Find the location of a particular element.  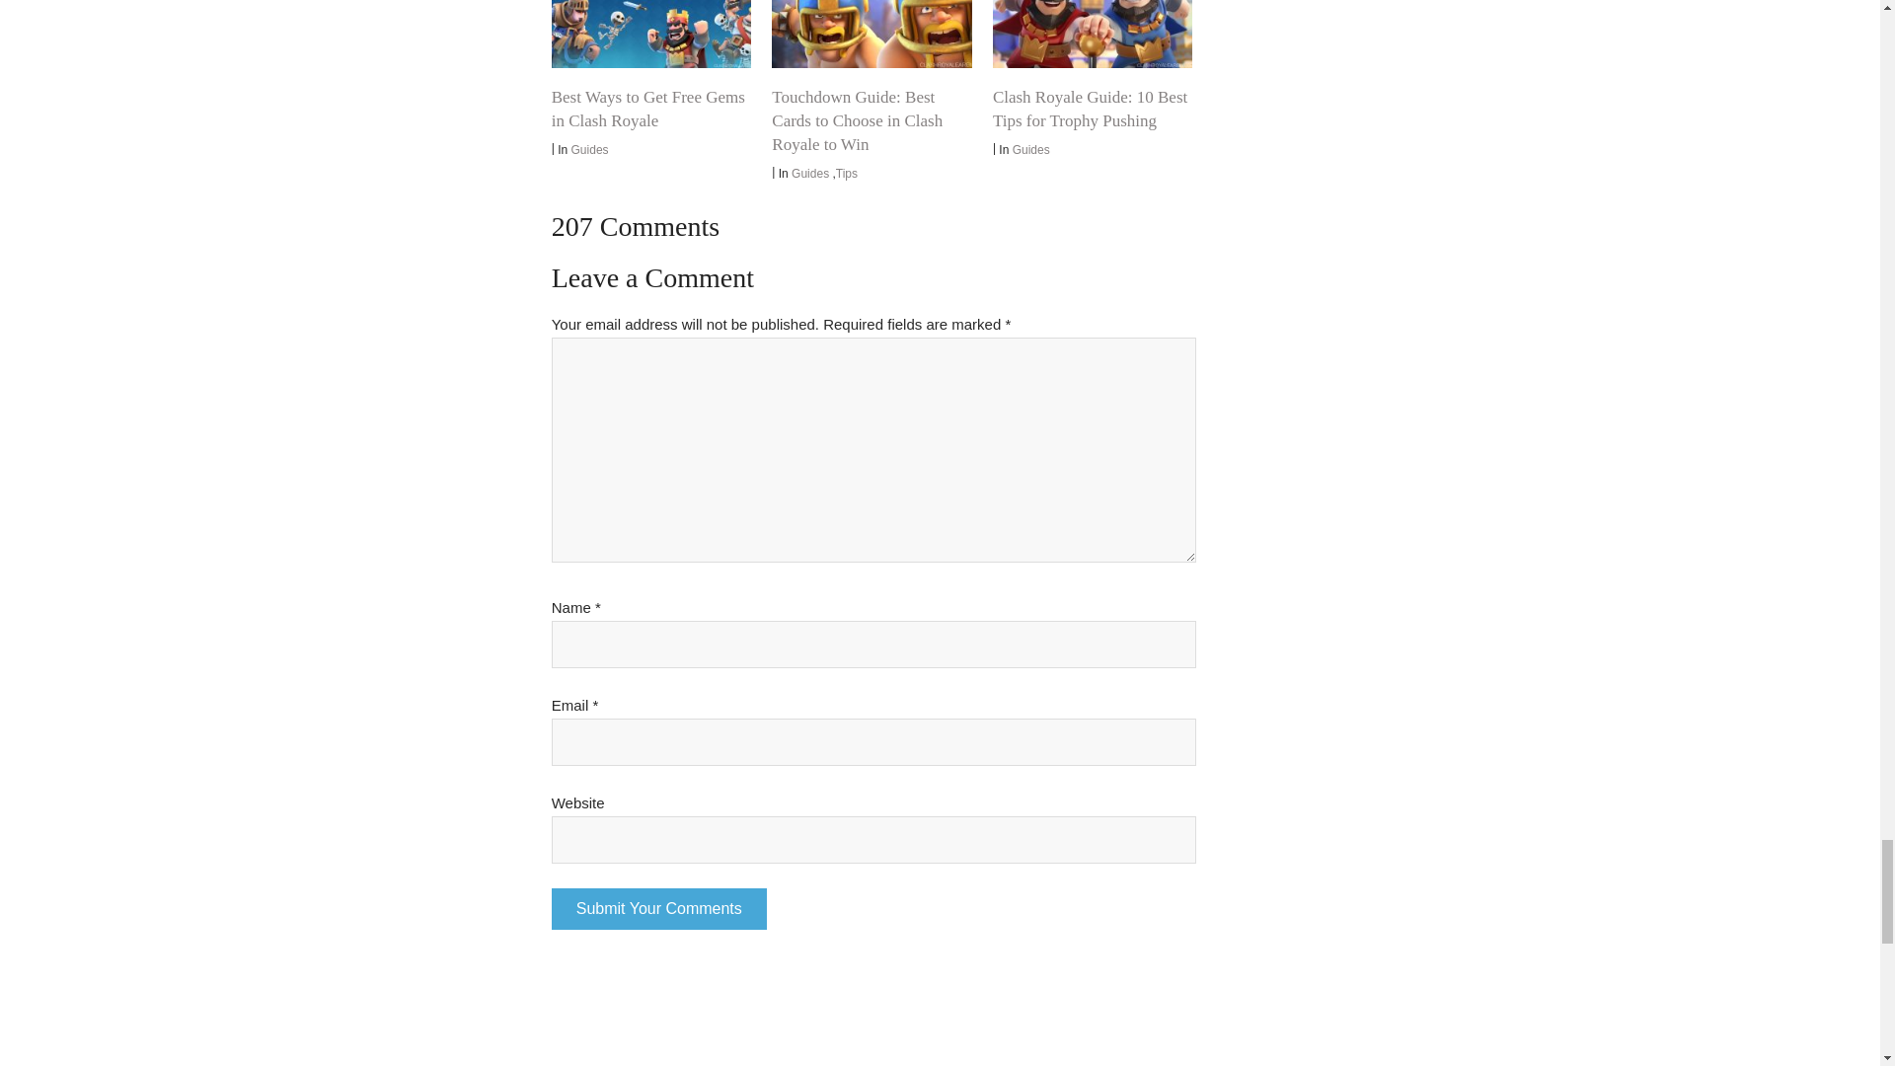

Guides is located at coordinates (1030, 149).